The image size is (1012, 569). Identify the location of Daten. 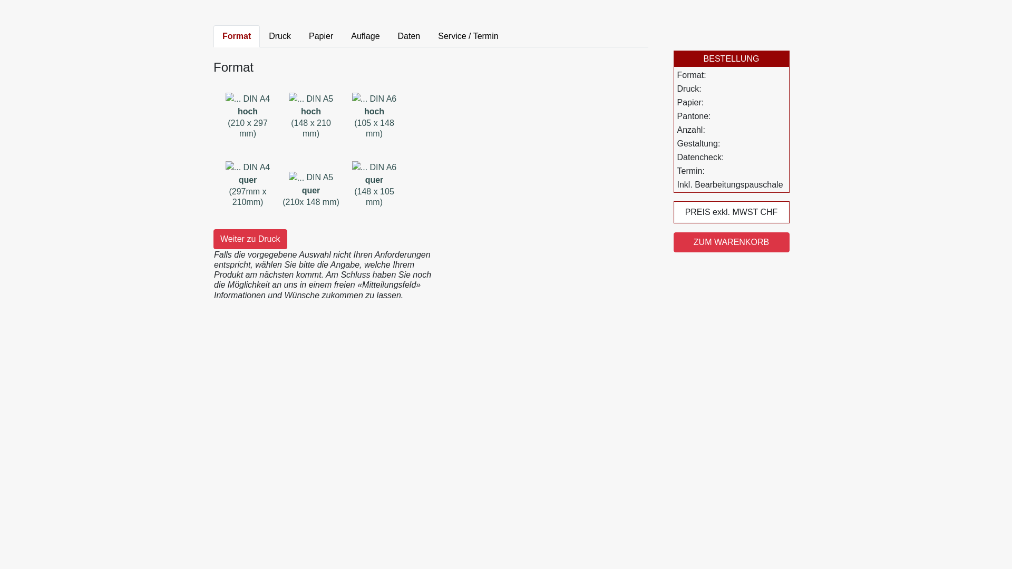
(409, 36).